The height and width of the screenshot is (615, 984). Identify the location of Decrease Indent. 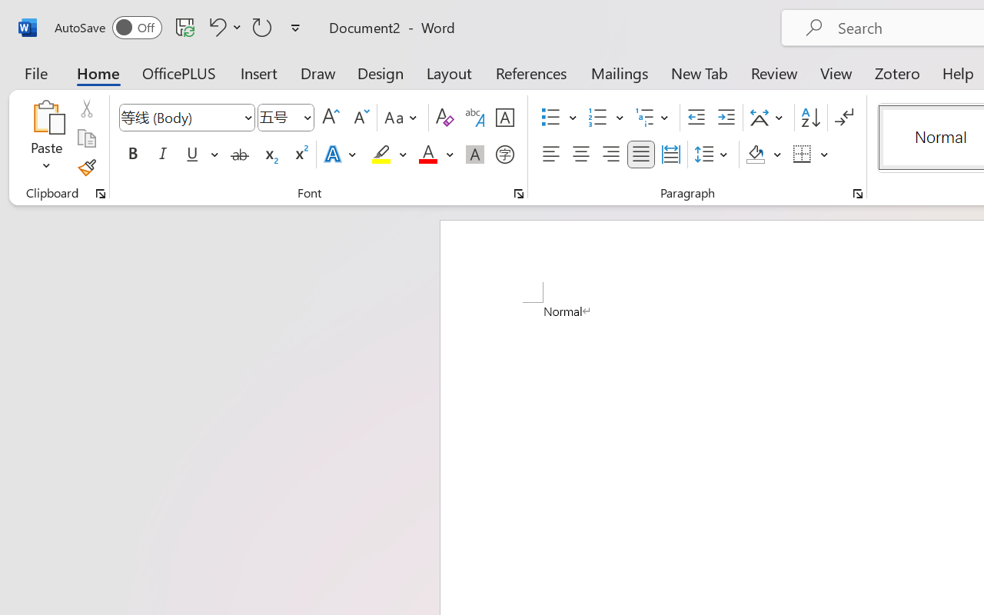
(696, 118).